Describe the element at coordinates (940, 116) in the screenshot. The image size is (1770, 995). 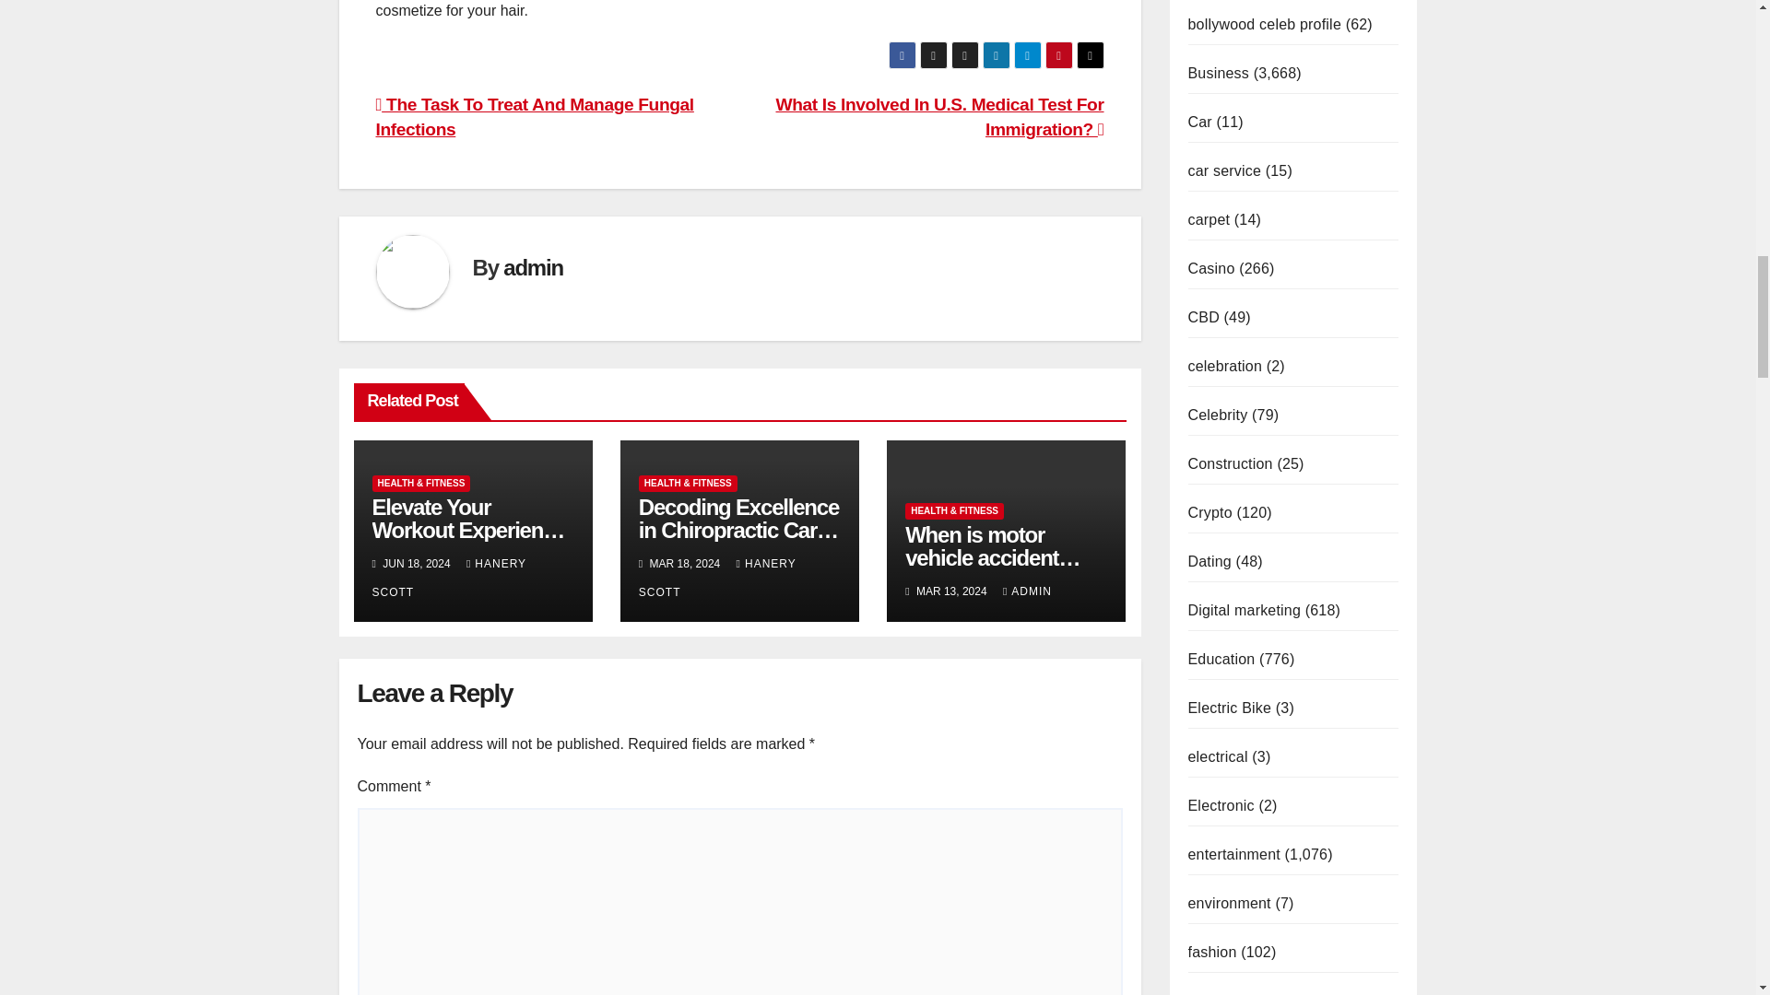
I see `What Is Involved In U.S. Medical Test For Immigration?` at that location.